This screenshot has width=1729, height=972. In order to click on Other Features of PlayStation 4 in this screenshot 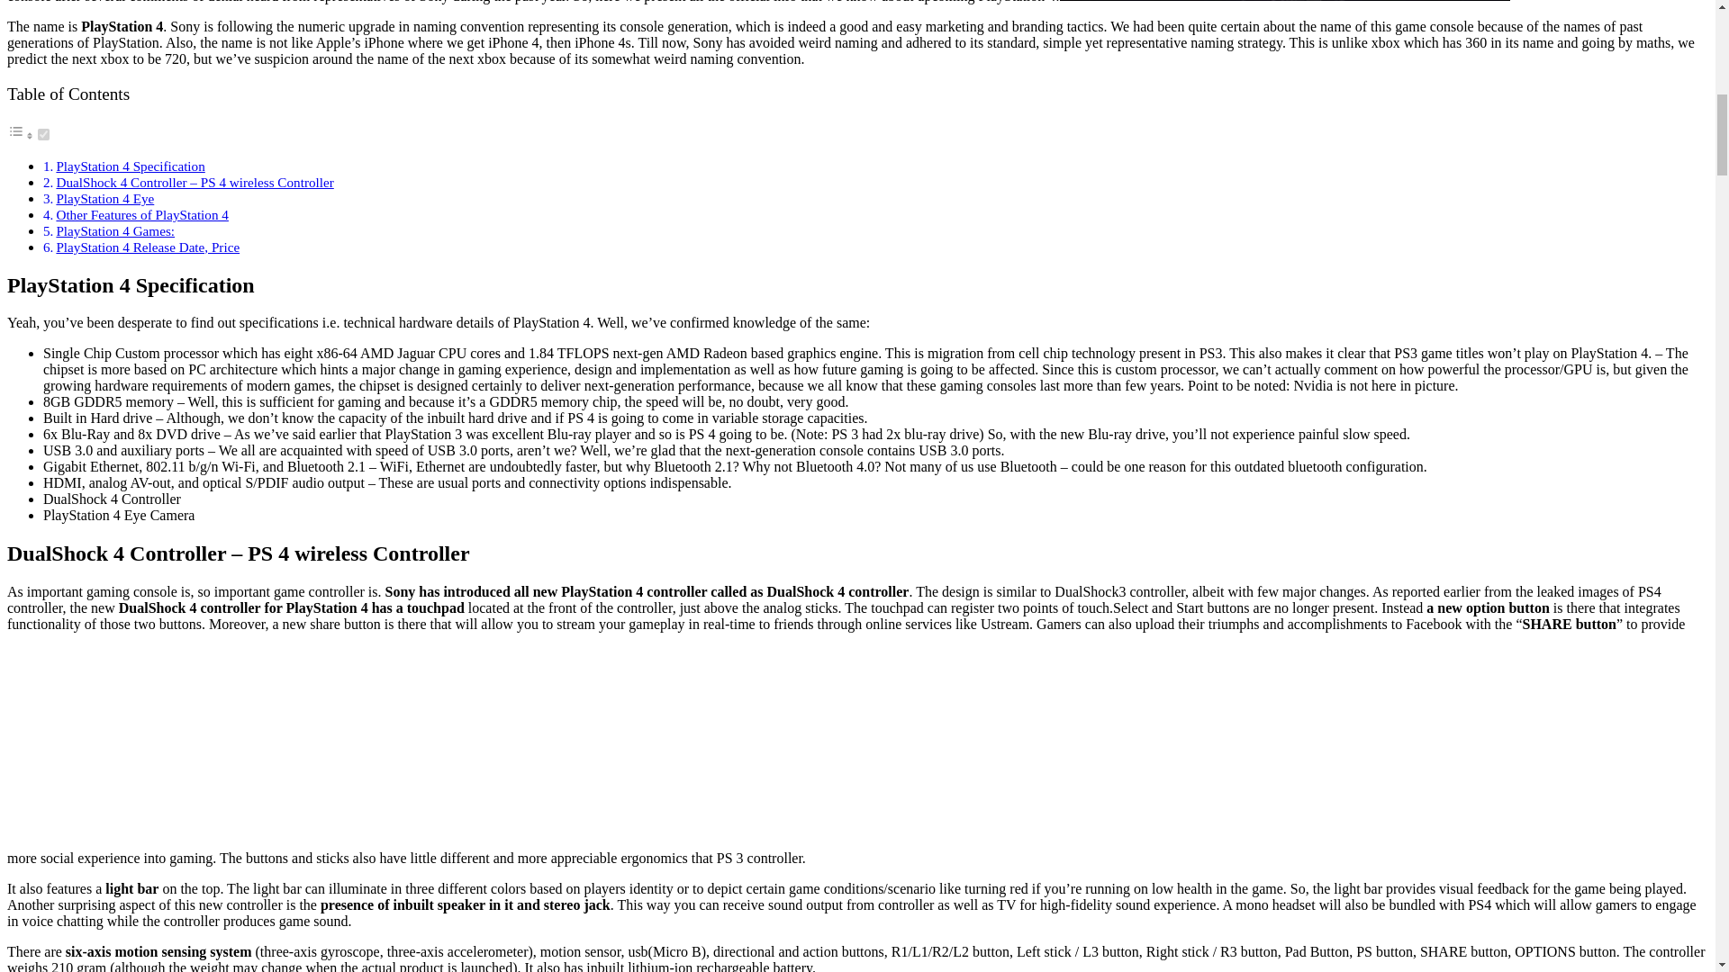, I will do `click(141, 214)`.